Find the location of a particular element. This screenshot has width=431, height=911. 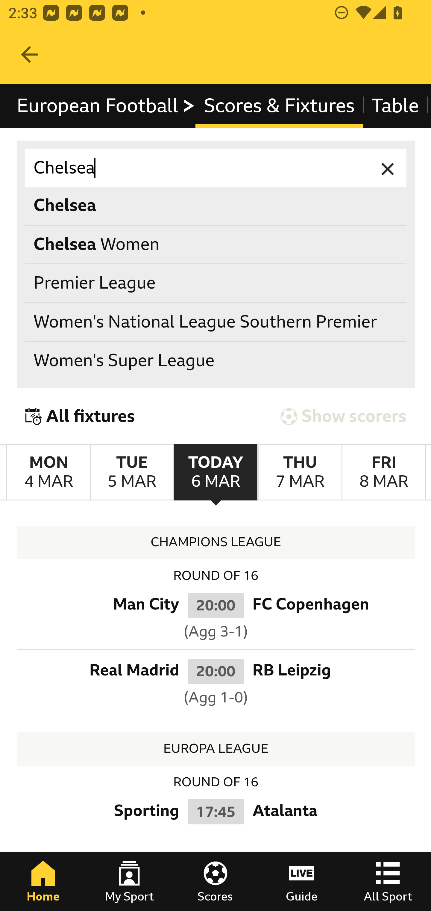

Women's National League Southern Premier is located at coordinates (216, 322).